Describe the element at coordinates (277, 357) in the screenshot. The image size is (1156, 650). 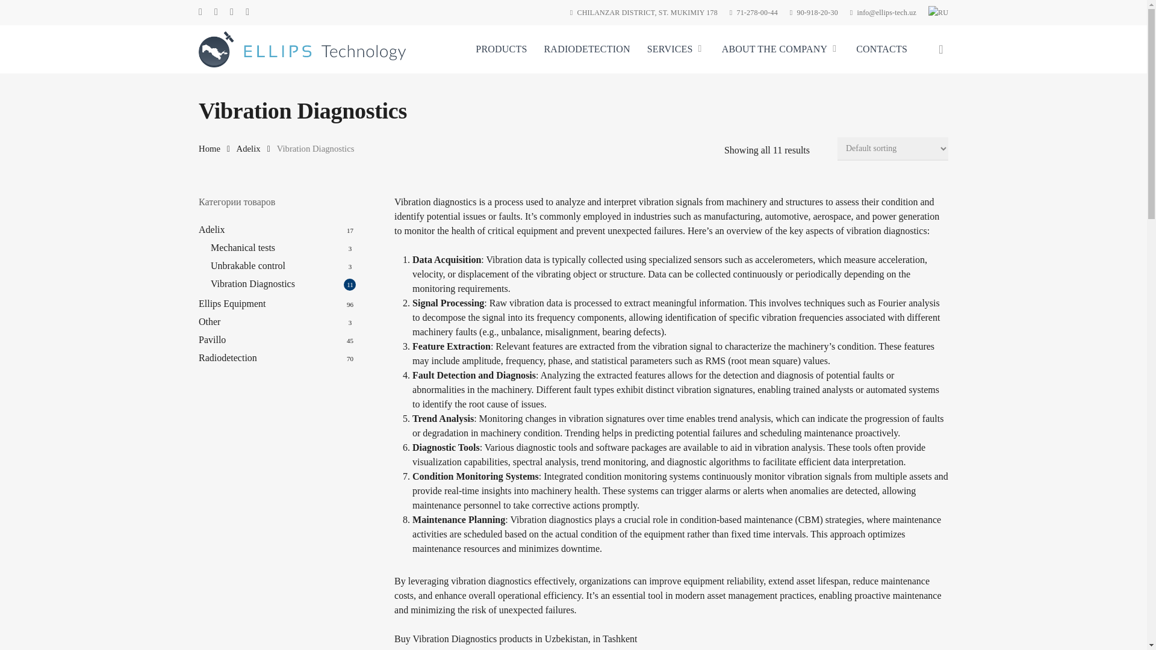
I see `Radiodetection` at that location.